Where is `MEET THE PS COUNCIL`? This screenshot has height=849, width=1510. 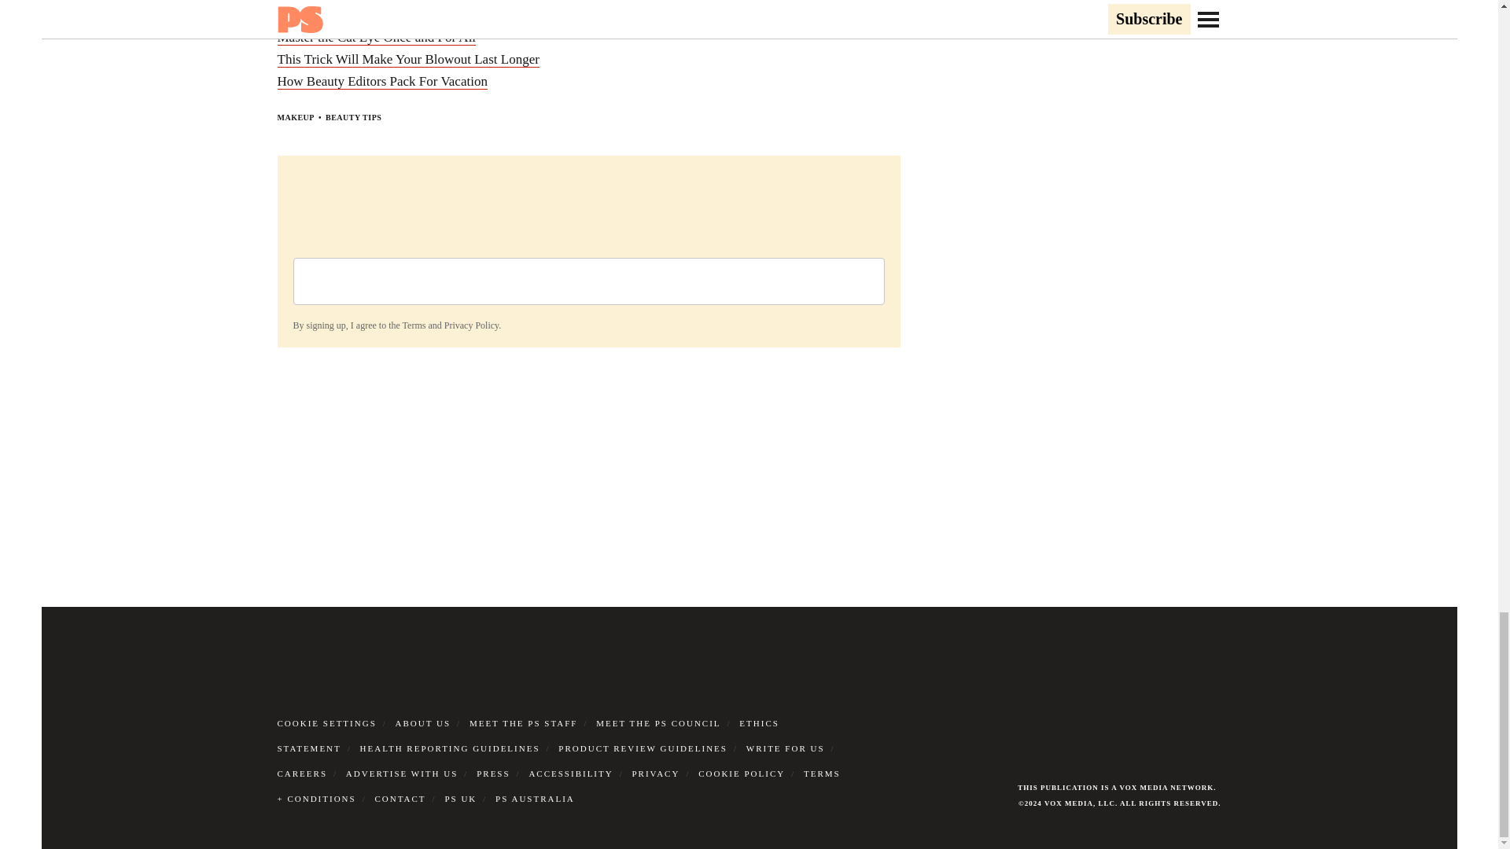
MEET THE PS COUNCIL is located at coordinates (657, 722).